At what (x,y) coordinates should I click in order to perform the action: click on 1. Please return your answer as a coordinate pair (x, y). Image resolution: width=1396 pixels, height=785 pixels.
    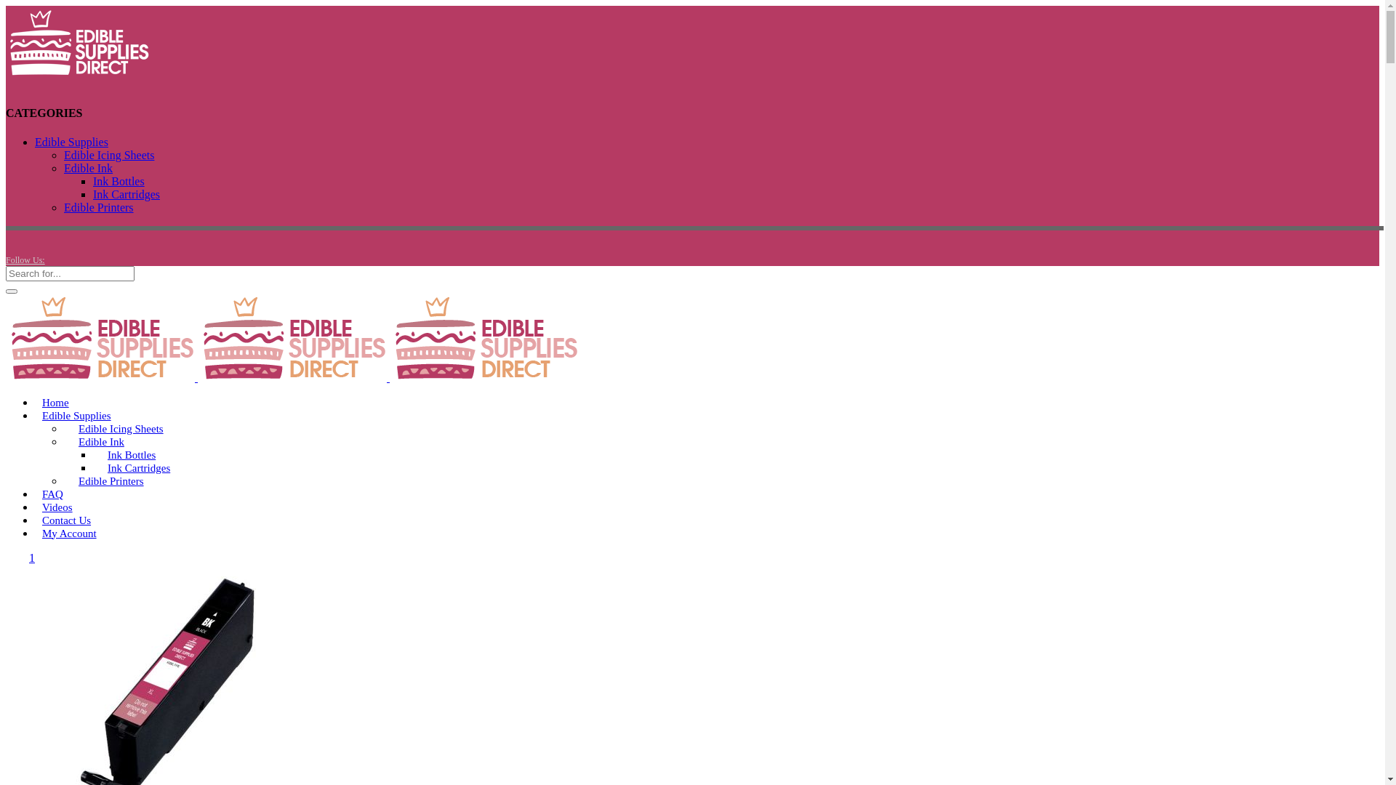
    Looking at the image, I should click on (32, 557).